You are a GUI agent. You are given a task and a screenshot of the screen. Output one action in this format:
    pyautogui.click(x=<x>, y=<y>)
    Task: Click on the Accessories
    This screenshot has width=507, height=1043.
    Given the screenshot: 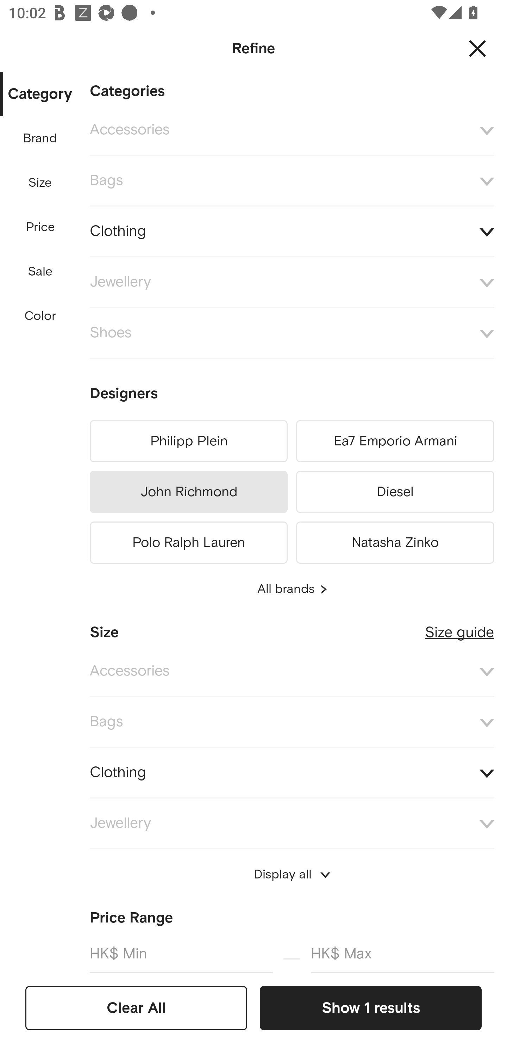 What is the action you would take?
    pyautogui.click(x=292, y=671)
    